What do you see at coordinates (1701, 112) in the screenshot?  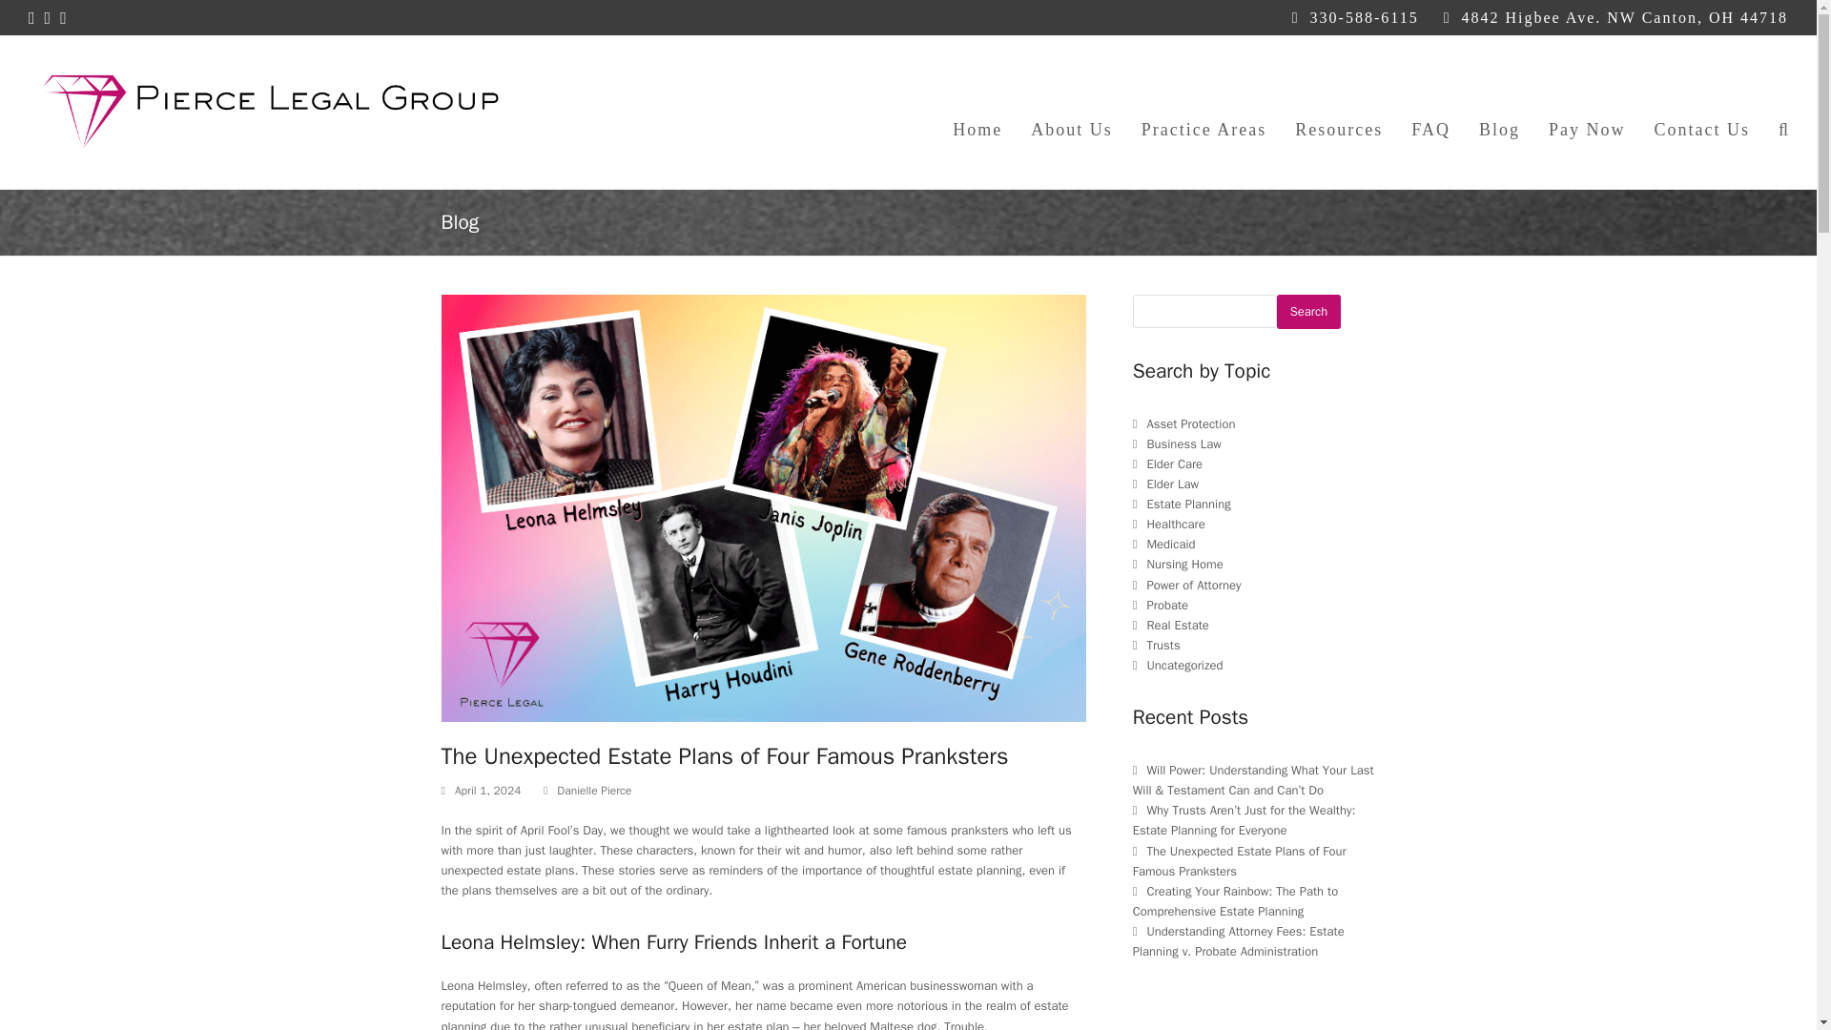 I see `Contact Us` at bounding box center [1701, 112].